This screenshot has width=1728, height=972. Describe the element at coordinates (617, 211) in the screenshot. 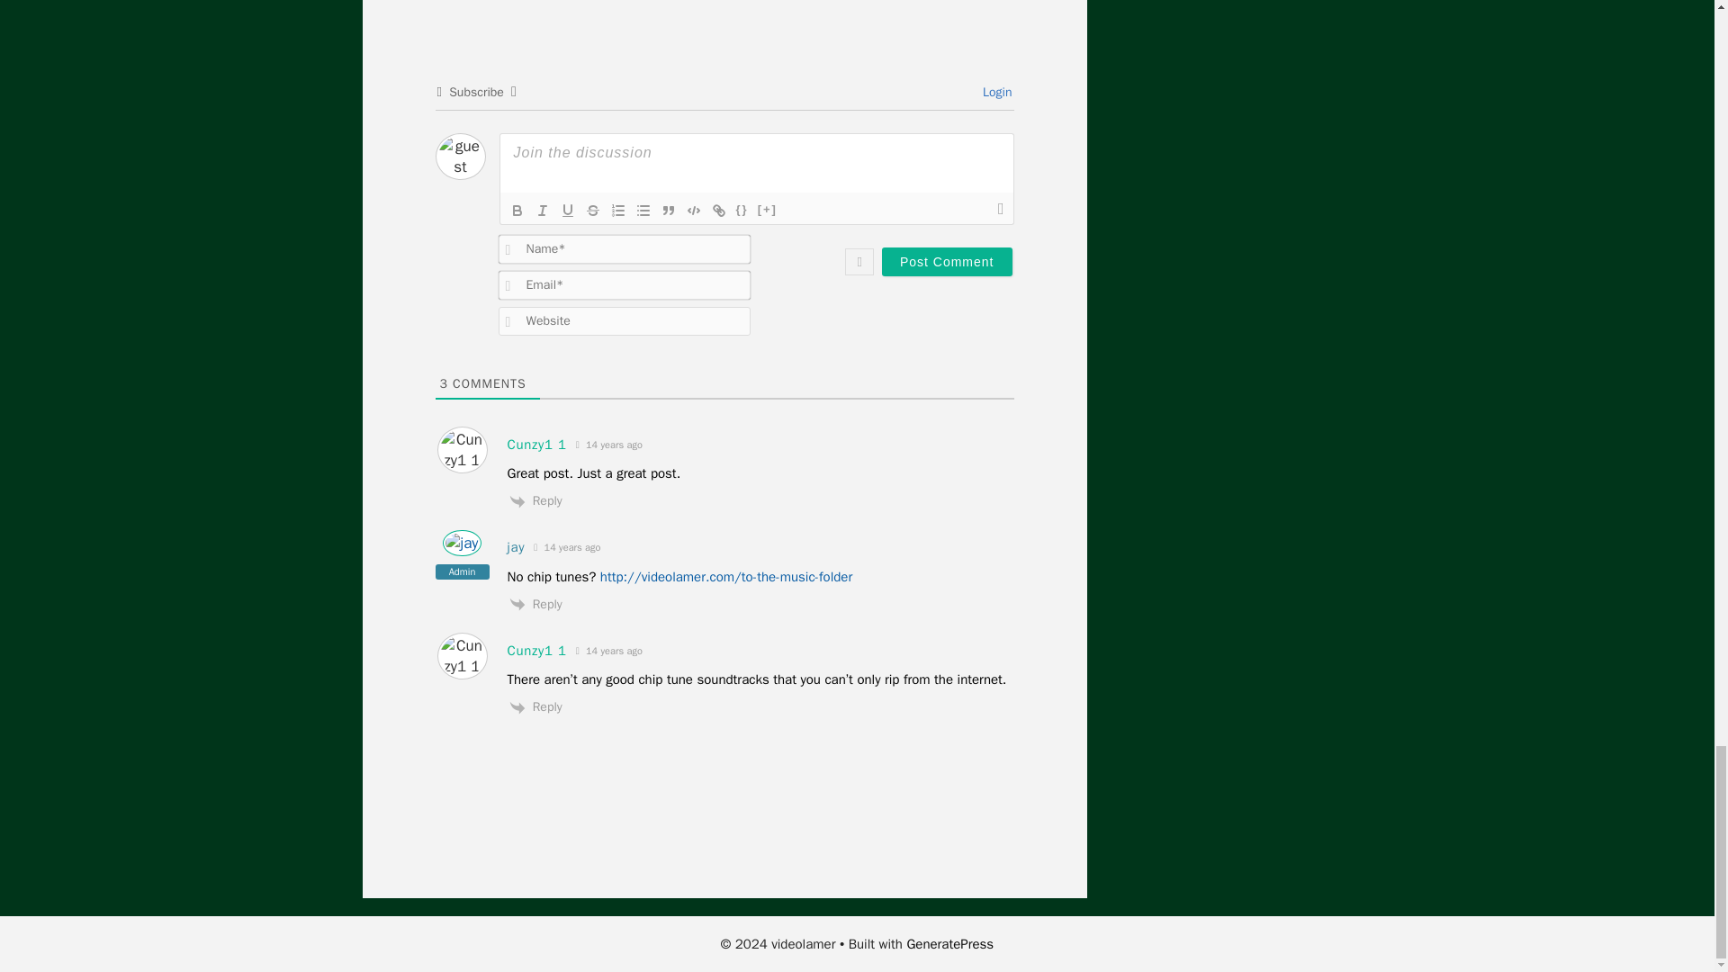

I see `ordered` at that location.